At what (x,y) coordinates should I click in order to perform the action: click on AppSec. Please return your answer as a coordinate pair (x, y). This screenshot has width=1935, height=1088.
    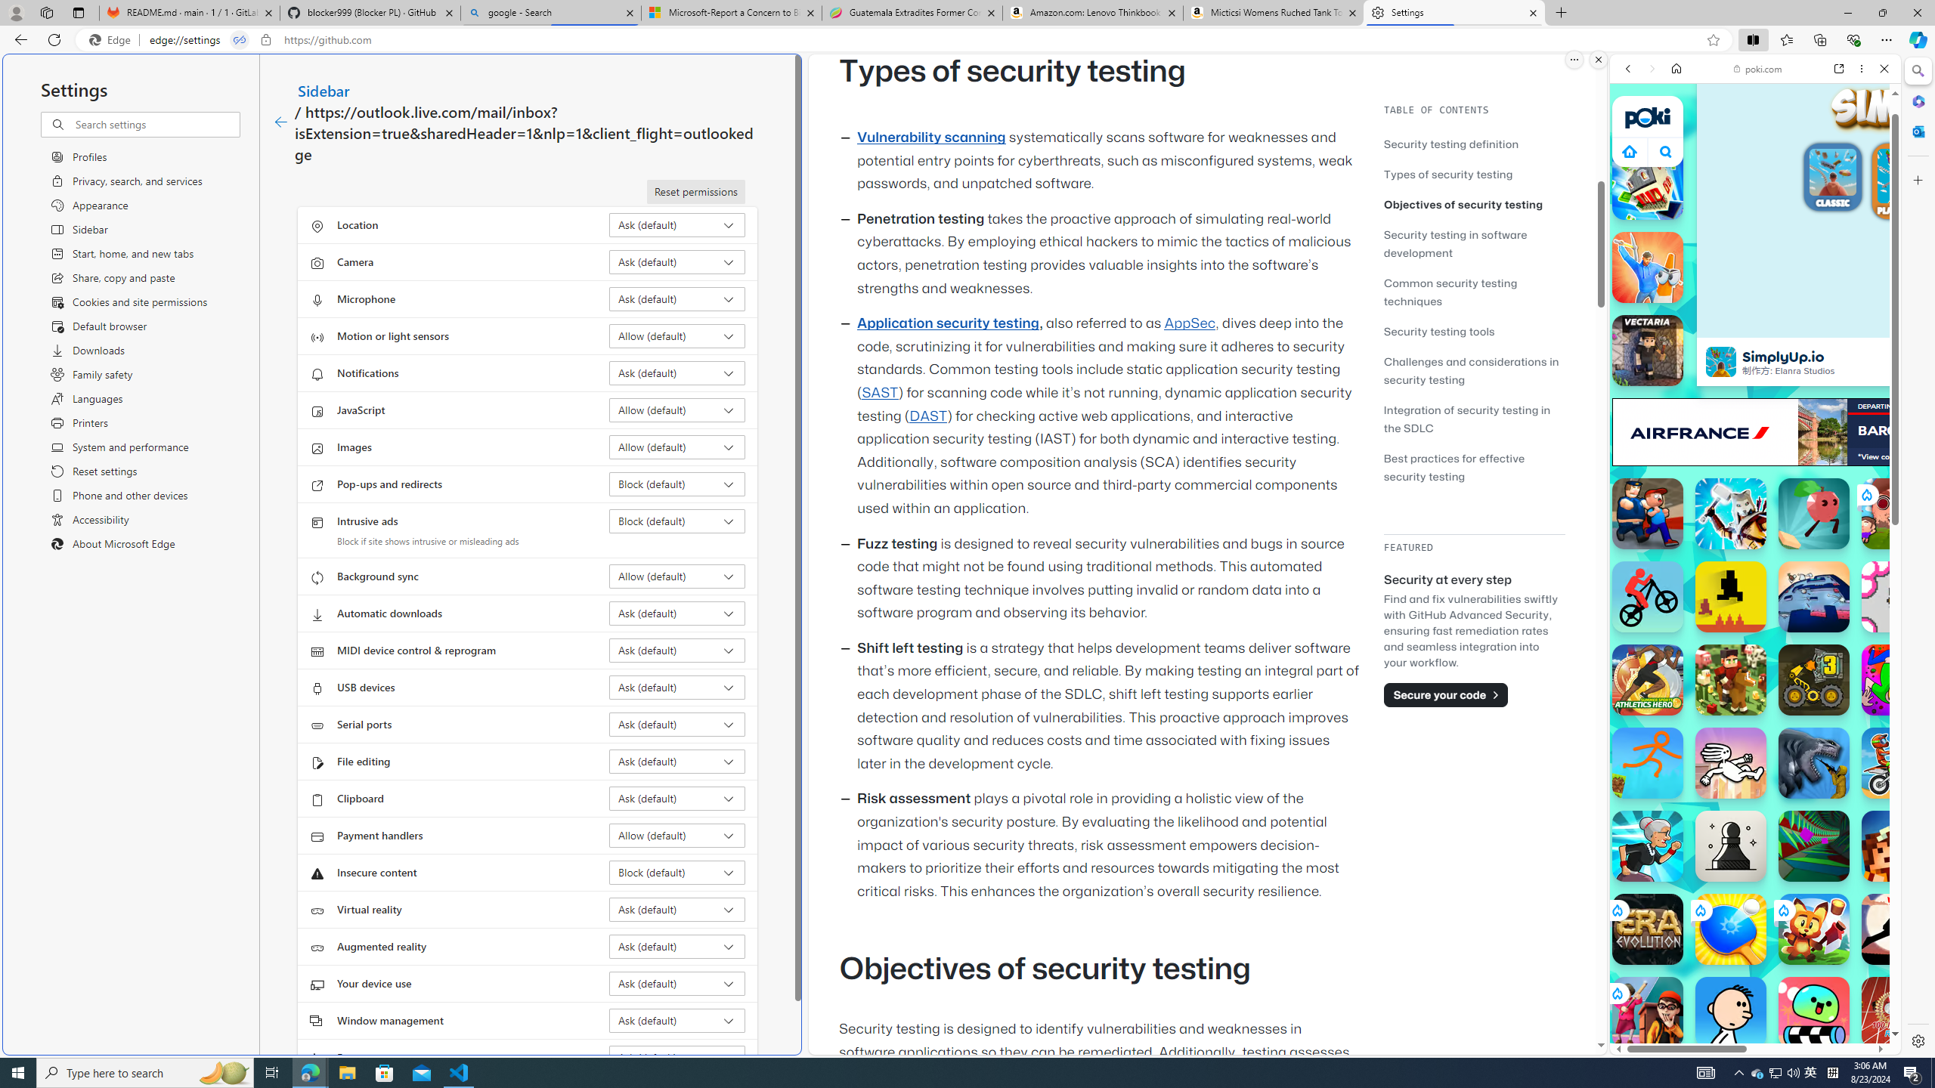
    Looking at the image, I should click on (1191, 323).